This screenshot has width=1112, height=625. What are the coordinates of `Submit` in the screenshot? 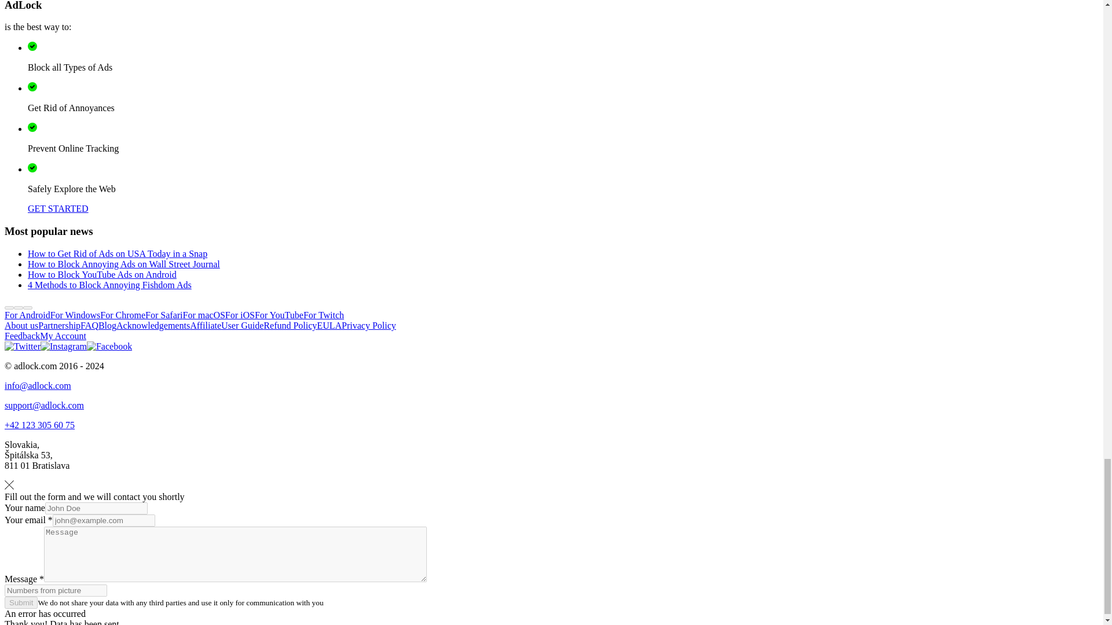 It's located at (21, 602).